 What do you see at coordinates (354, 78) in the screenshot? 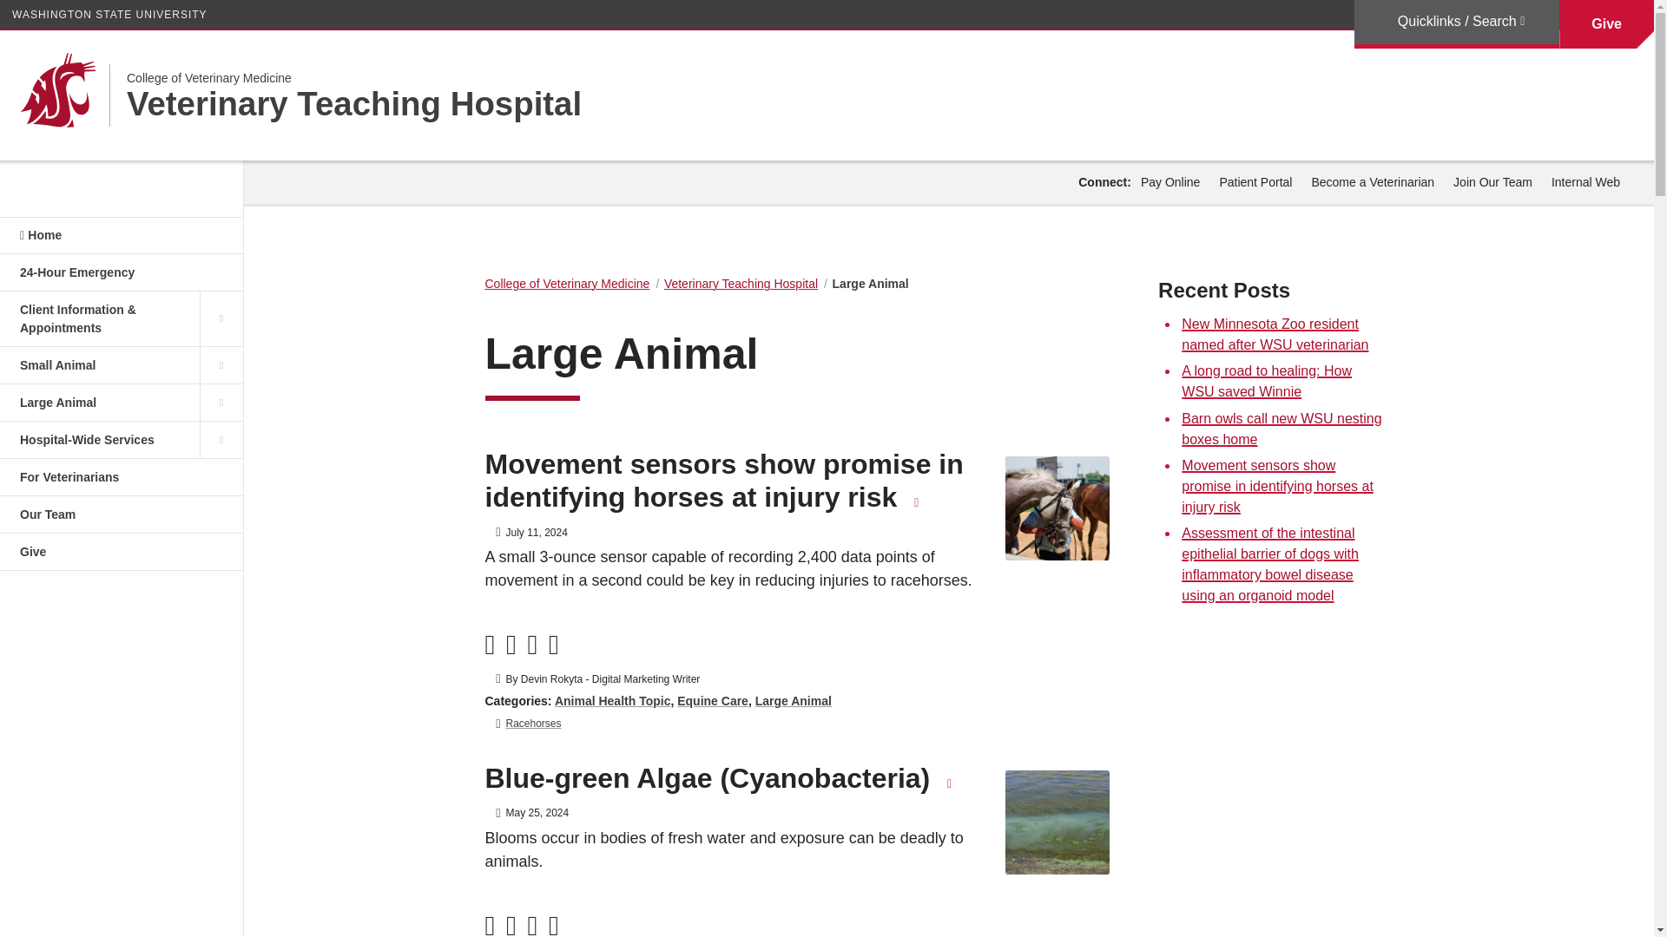
I see `College of Veterinary Medicine` at bounding box center [354, 78].